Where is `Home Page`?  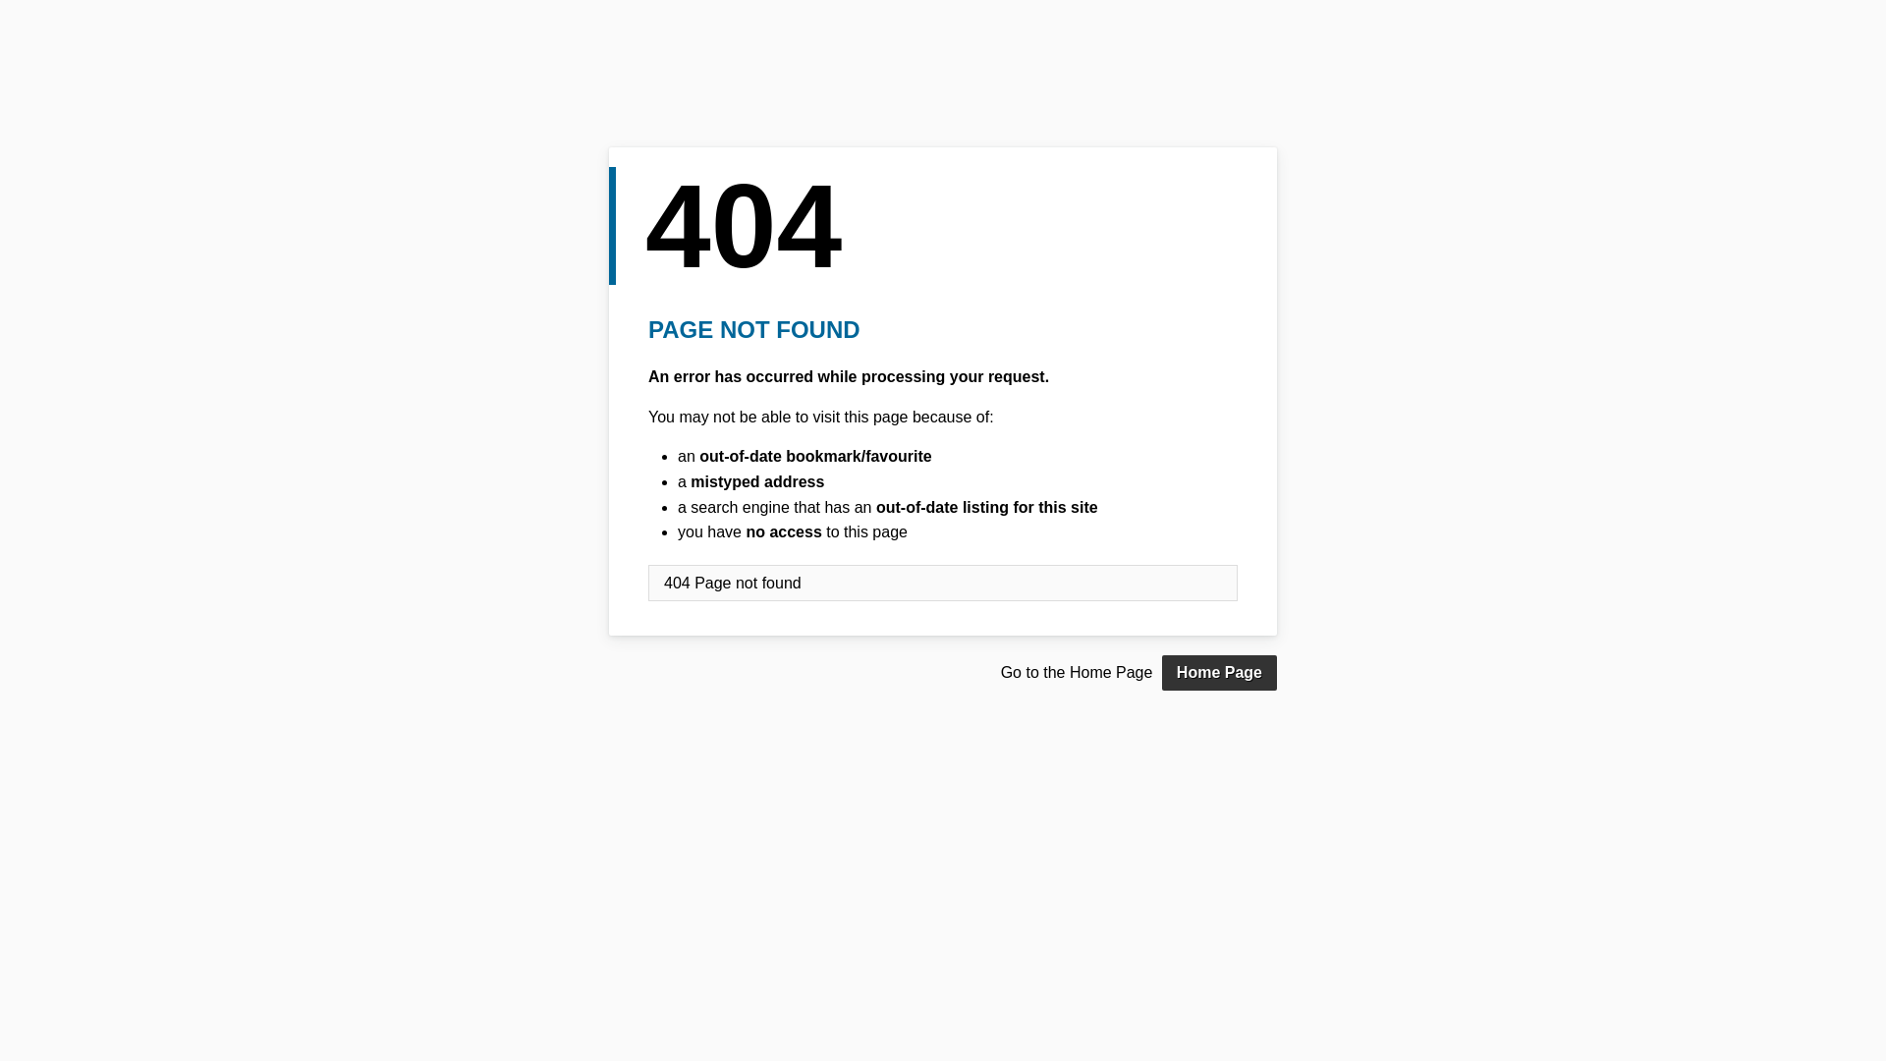
Home Page is located at coordinates (1220, 673).